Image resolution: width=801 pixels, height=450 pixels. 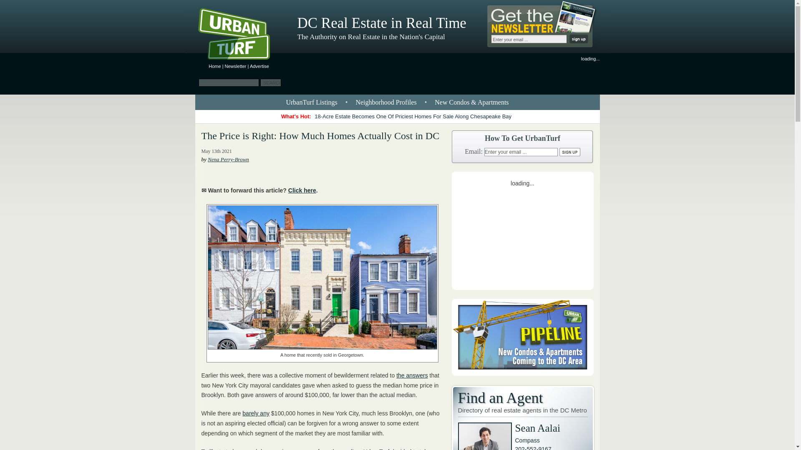 I want to click on Neighborhood Profiles, so click(x=386, y=102).